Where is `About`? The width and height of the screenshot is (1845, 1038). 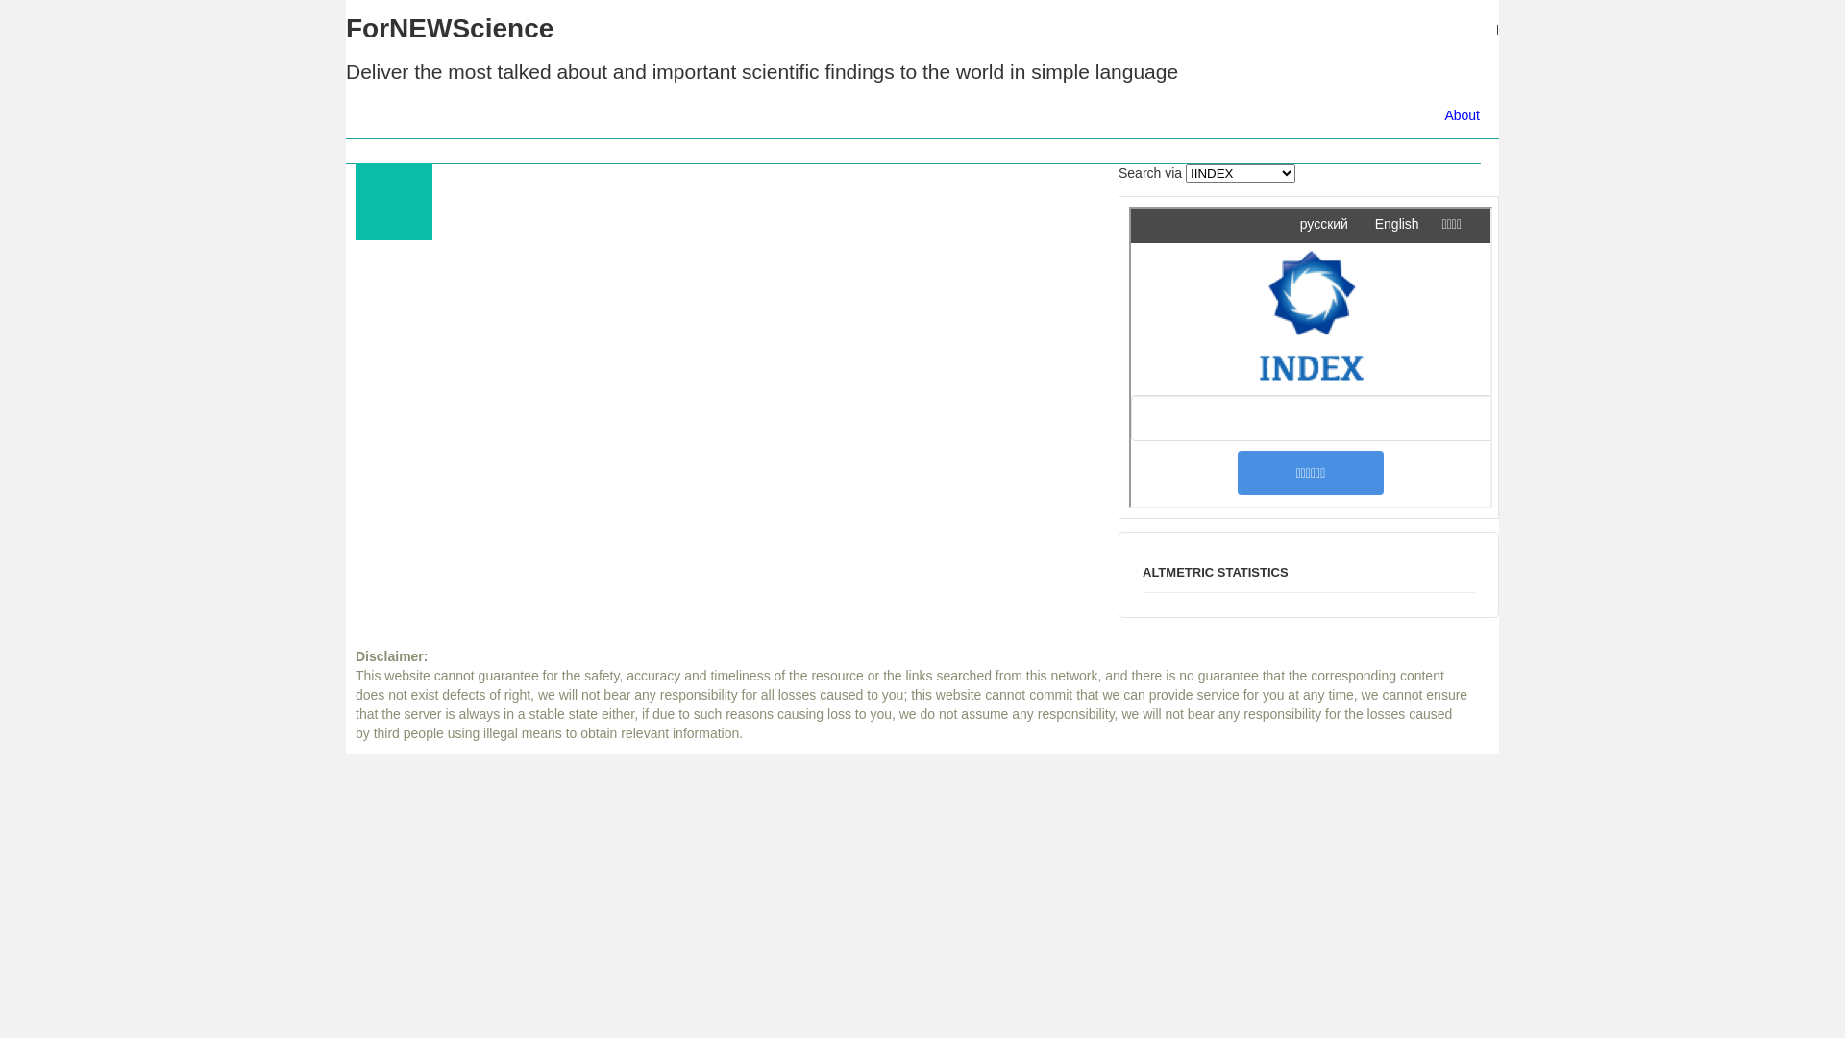 About is located at coordinates (1463, 115).